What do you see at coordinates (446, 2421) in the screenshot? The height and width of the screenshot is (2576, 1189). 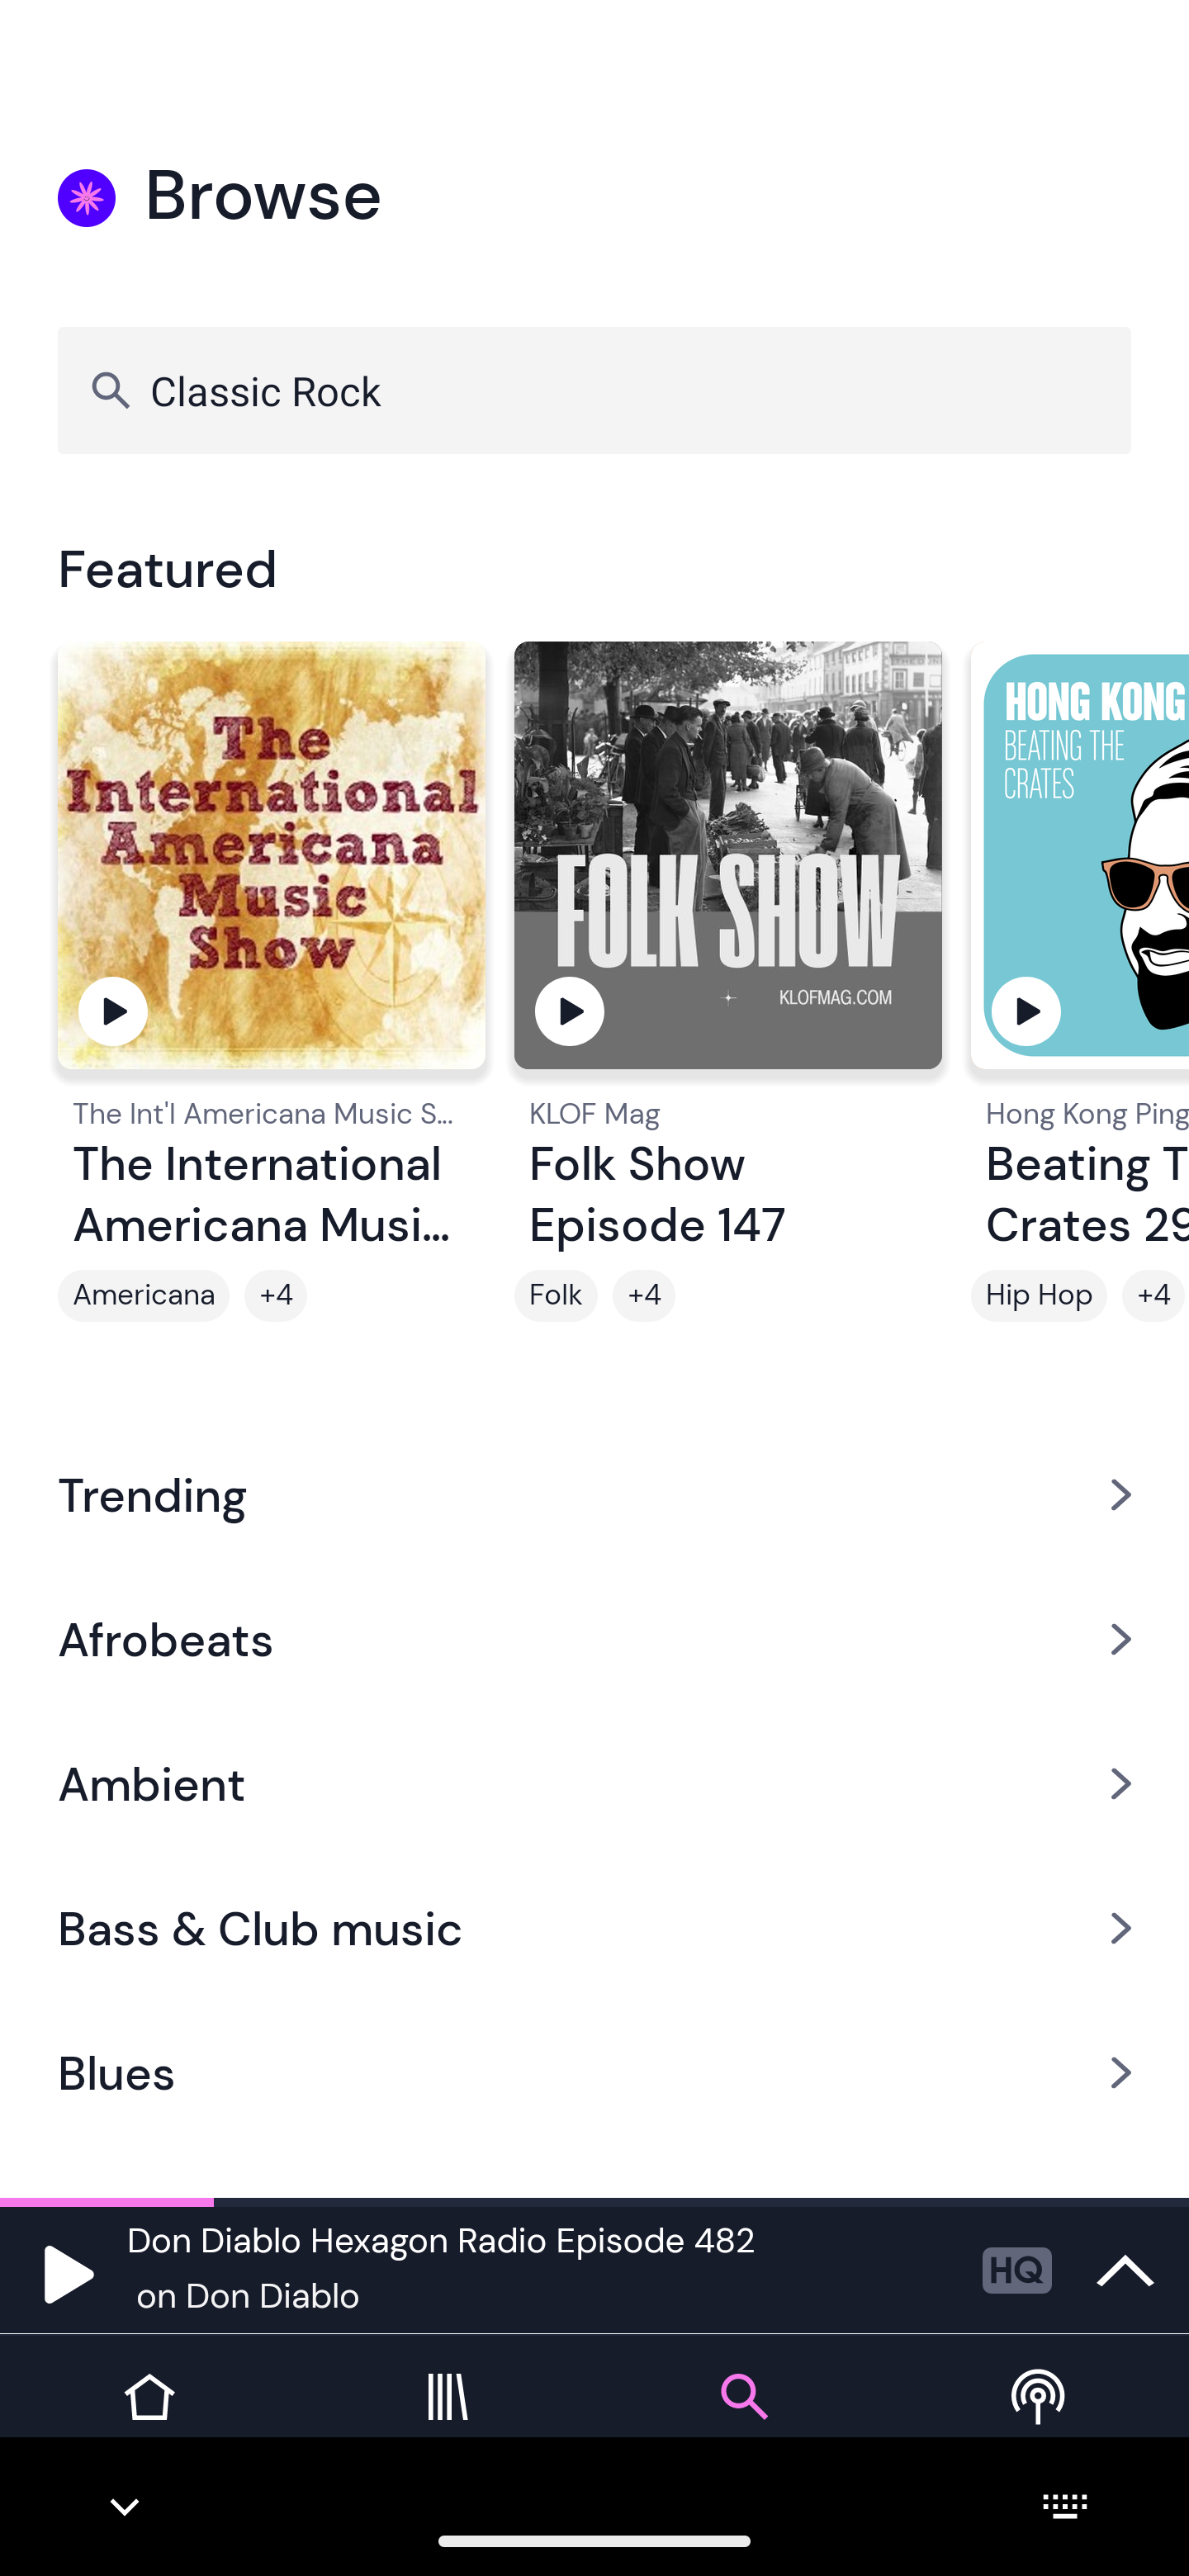 I see `Library tab` at bounding box center [446, 2421].